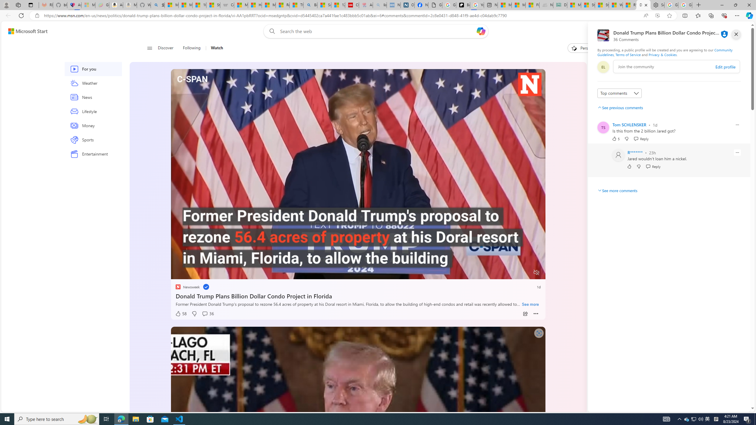  I want to click on Class: at-item inline-watch, so click(536, 314).